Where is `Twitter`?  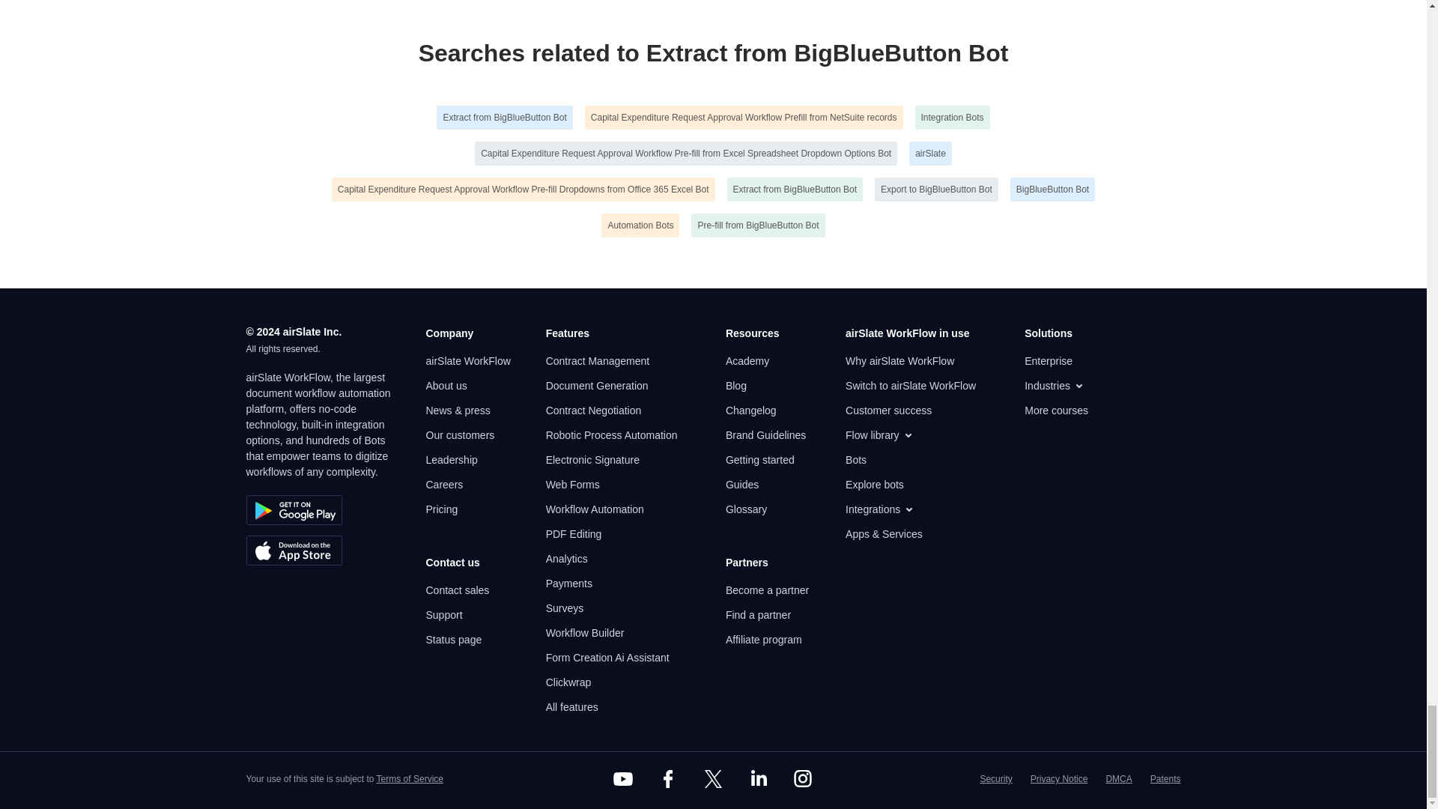
Twitter is located at coordinates (712, 779).